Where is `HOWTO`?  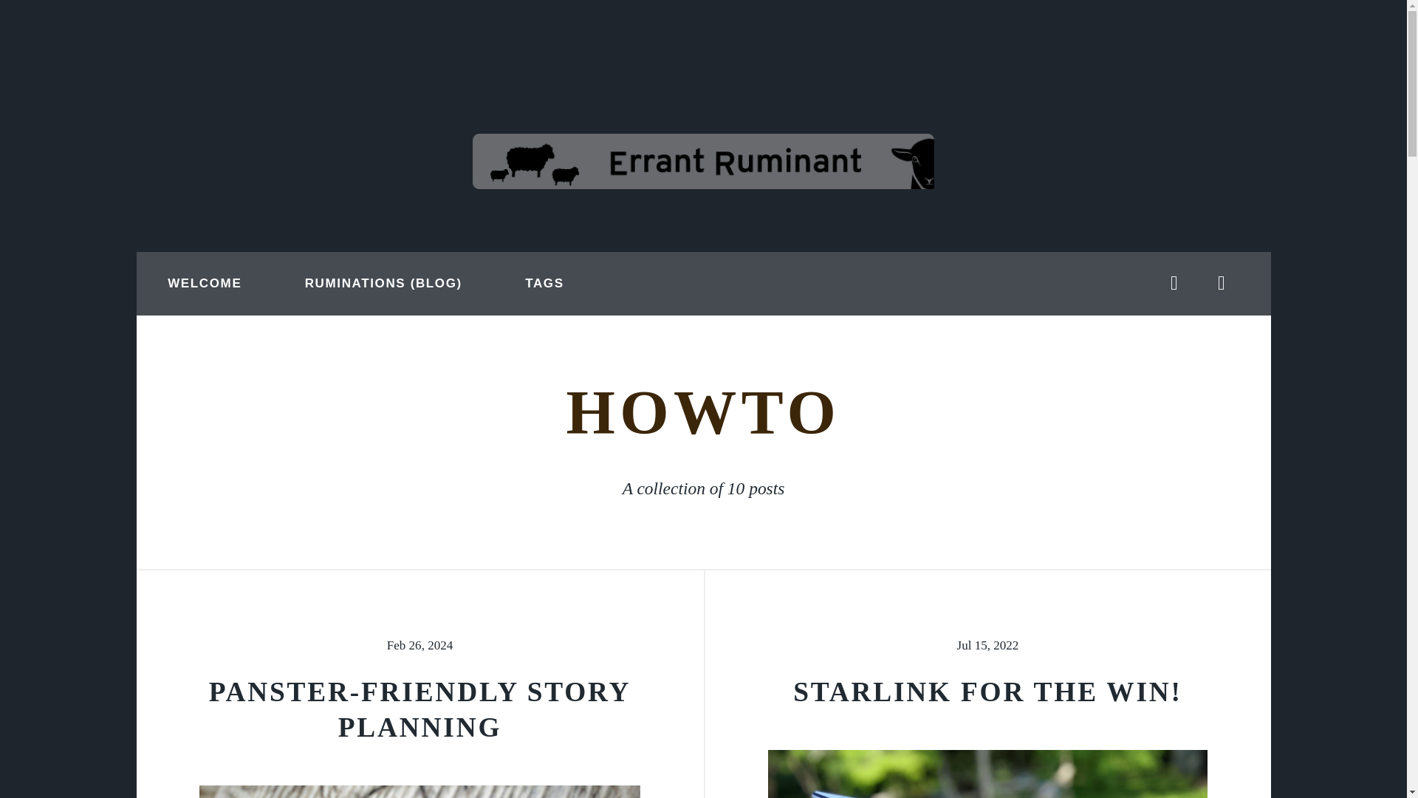 HOWTO is located at coordinates (703, 412).